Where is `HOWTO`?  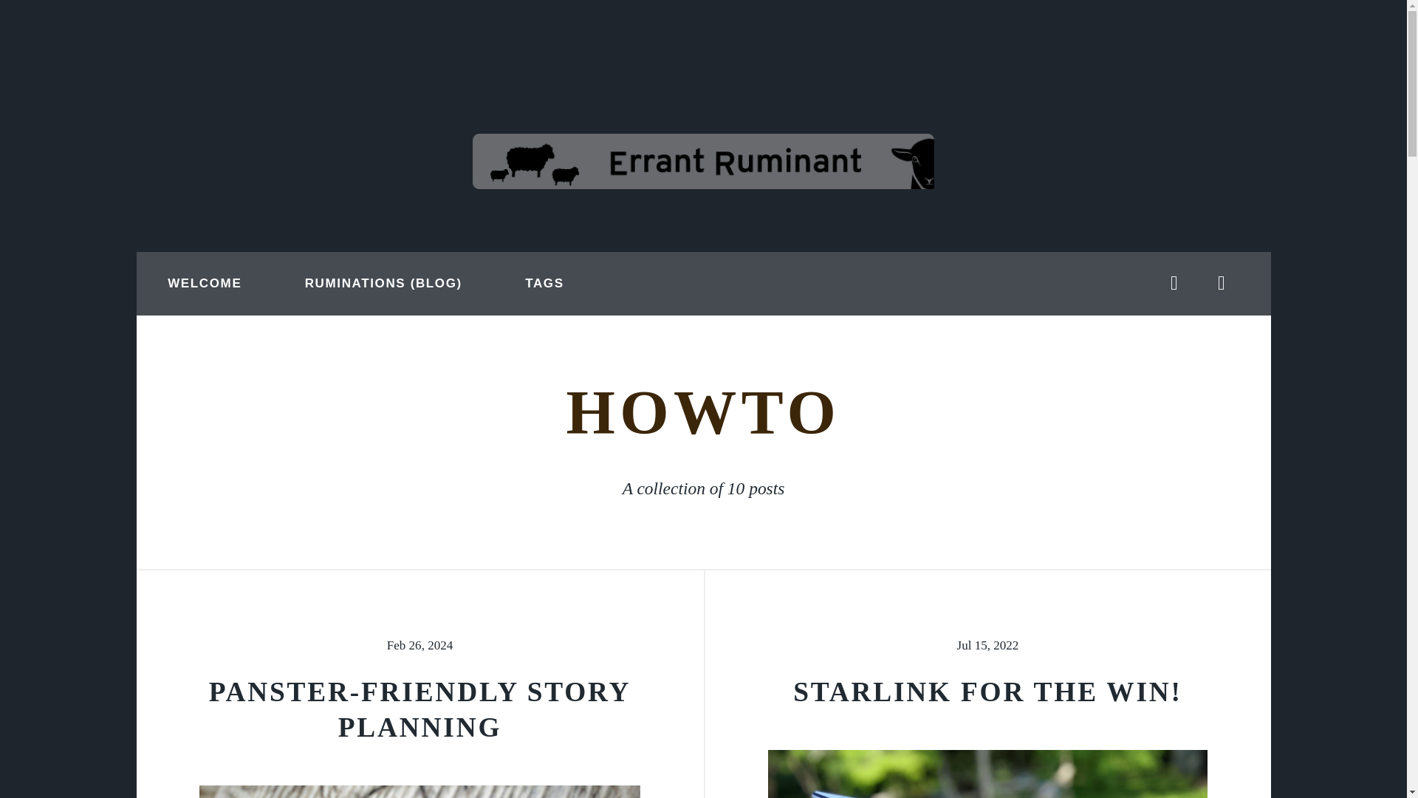 HOWTO is located at coordinates (703, 412).